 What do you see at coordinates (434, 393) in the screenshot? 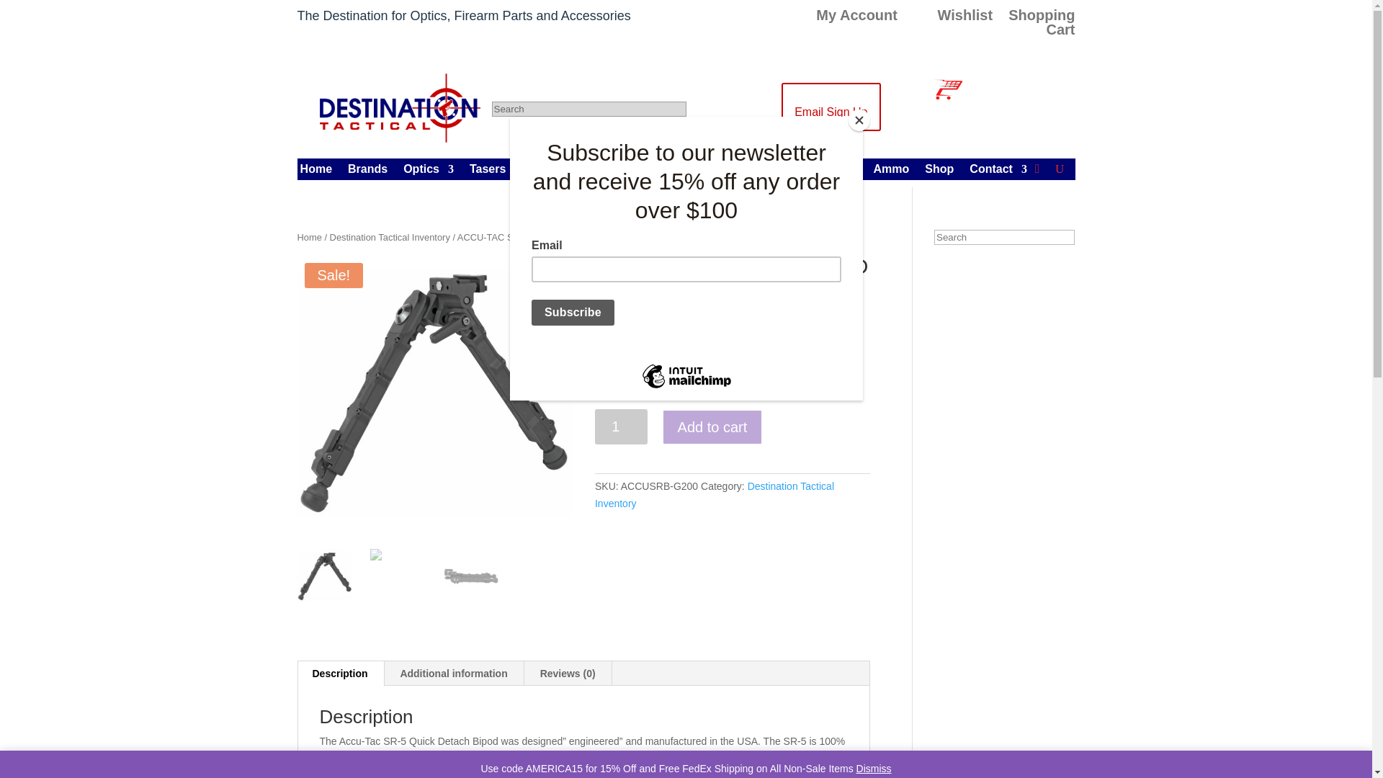
I see `ACCU-TAC SR-5 G2 BIPOD BLK` at bounding box center [434, 393].